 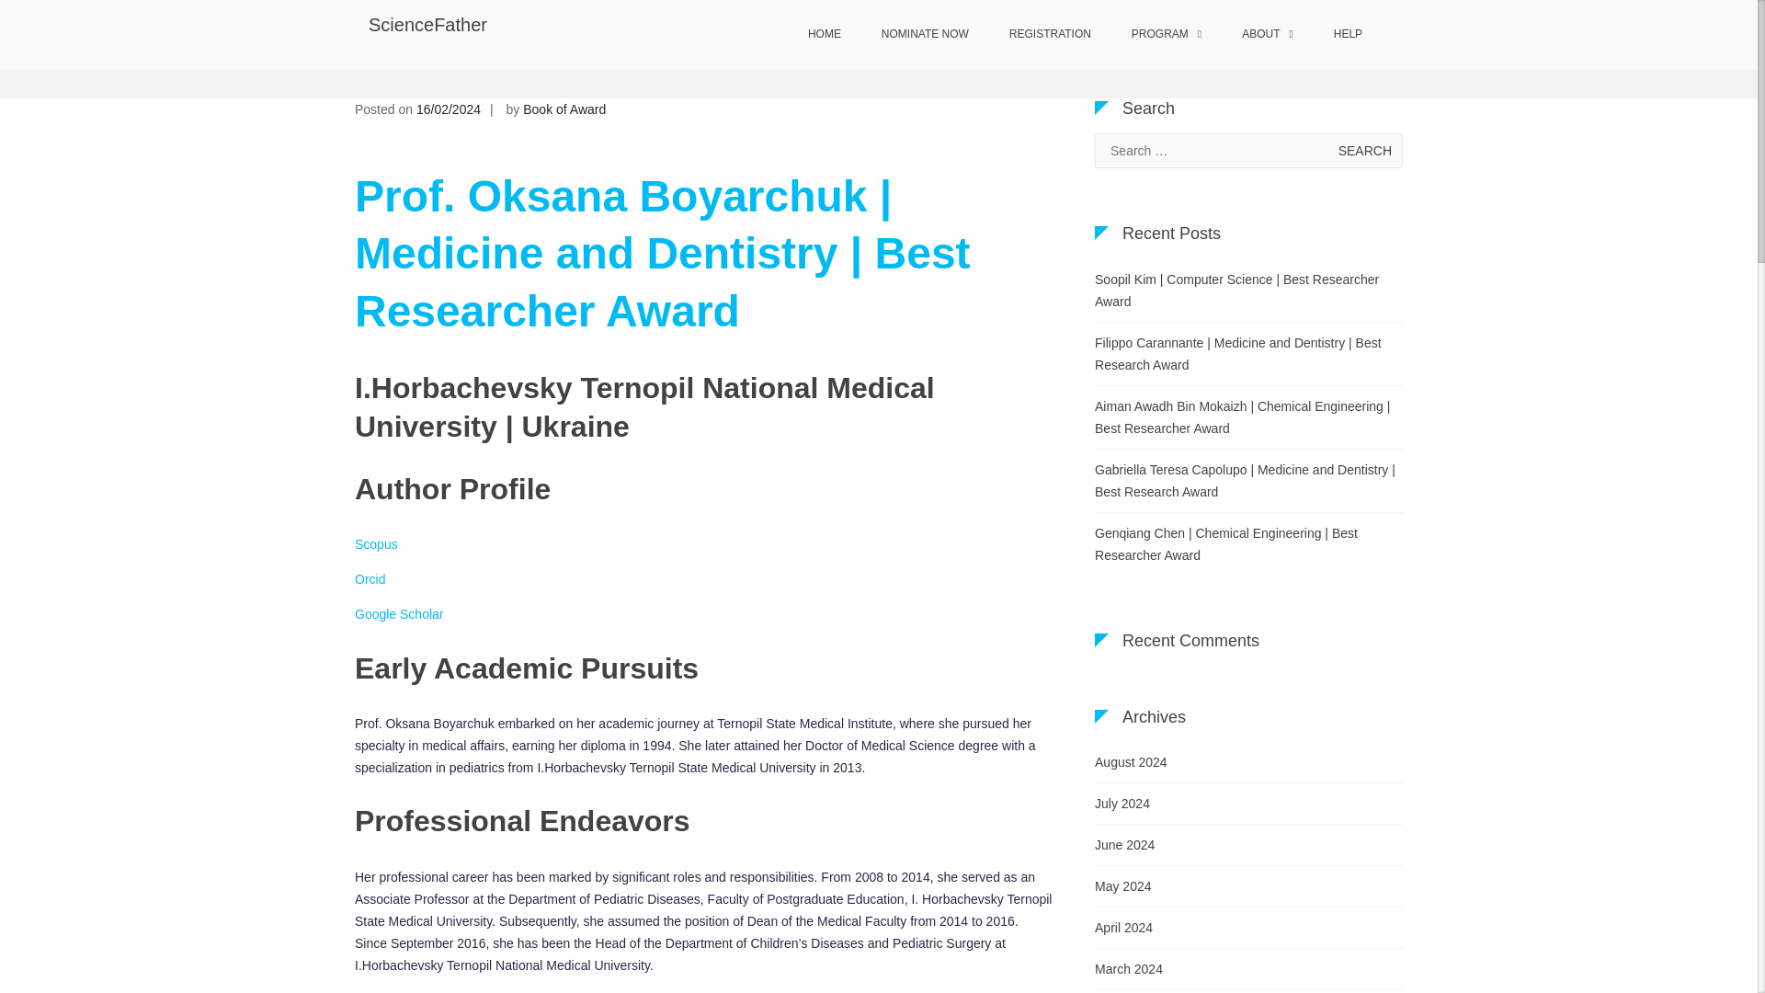 What do you see at coordinates (1050, 35) in the screenshot?
I see `REGISTRATION` at bounding box center [1050, 35].